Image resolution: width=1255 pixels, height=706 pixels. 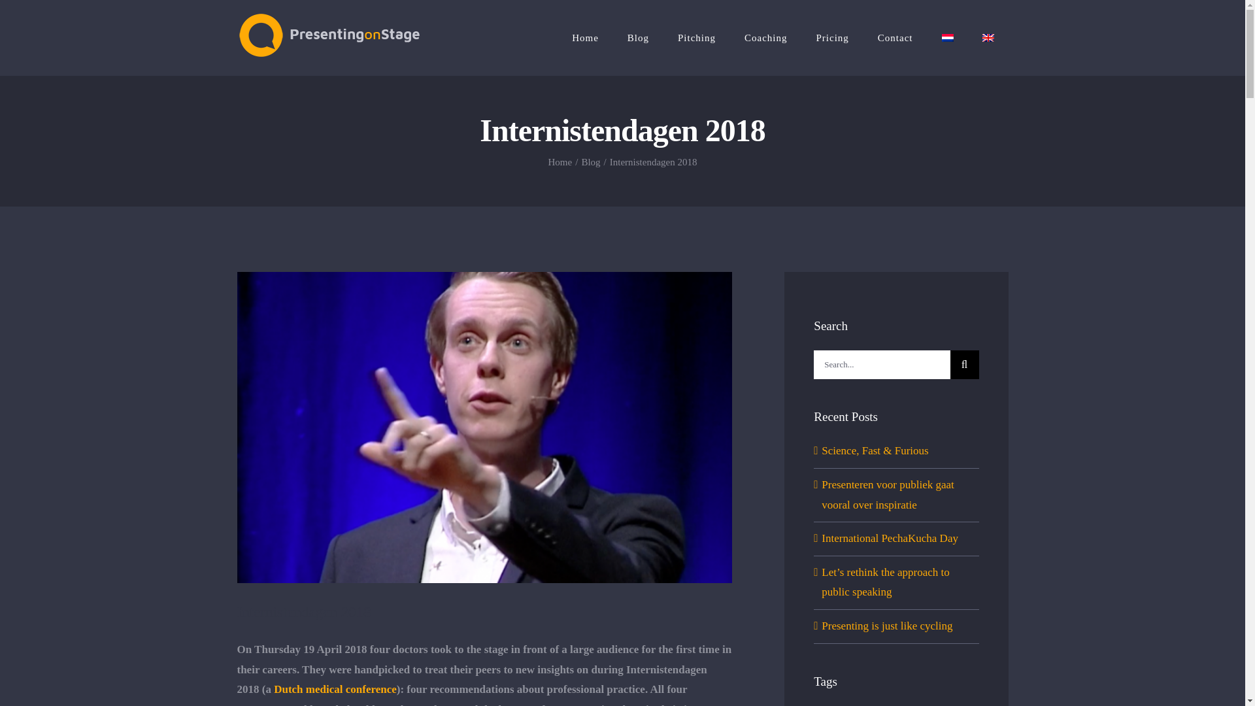 What do you see at coordinates (590, 161) in the screenshot?
I see `Blog` at bounding box center [590, 161].